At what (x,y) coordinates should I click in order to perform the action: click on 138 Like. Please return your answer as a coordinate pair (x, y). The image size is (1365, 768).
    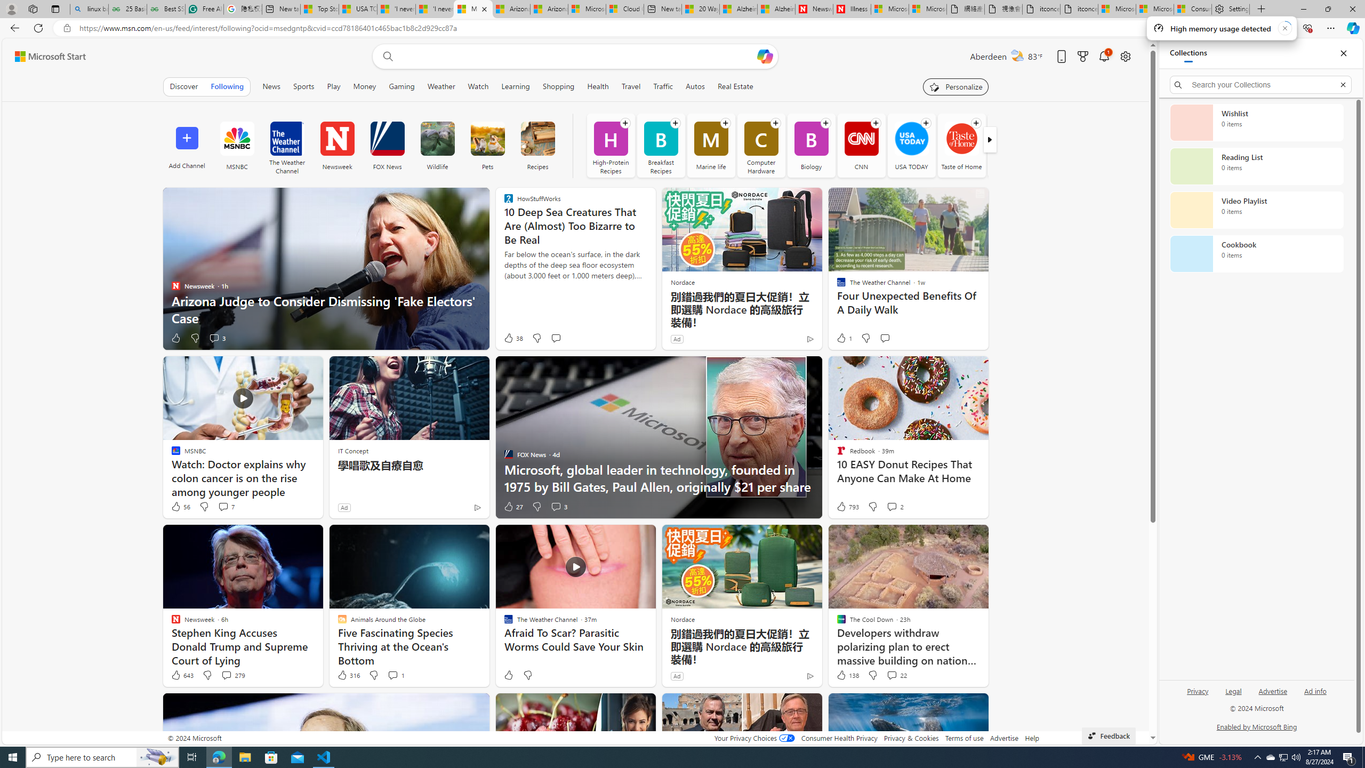
    Looking at the image, I should click on (847, 675).